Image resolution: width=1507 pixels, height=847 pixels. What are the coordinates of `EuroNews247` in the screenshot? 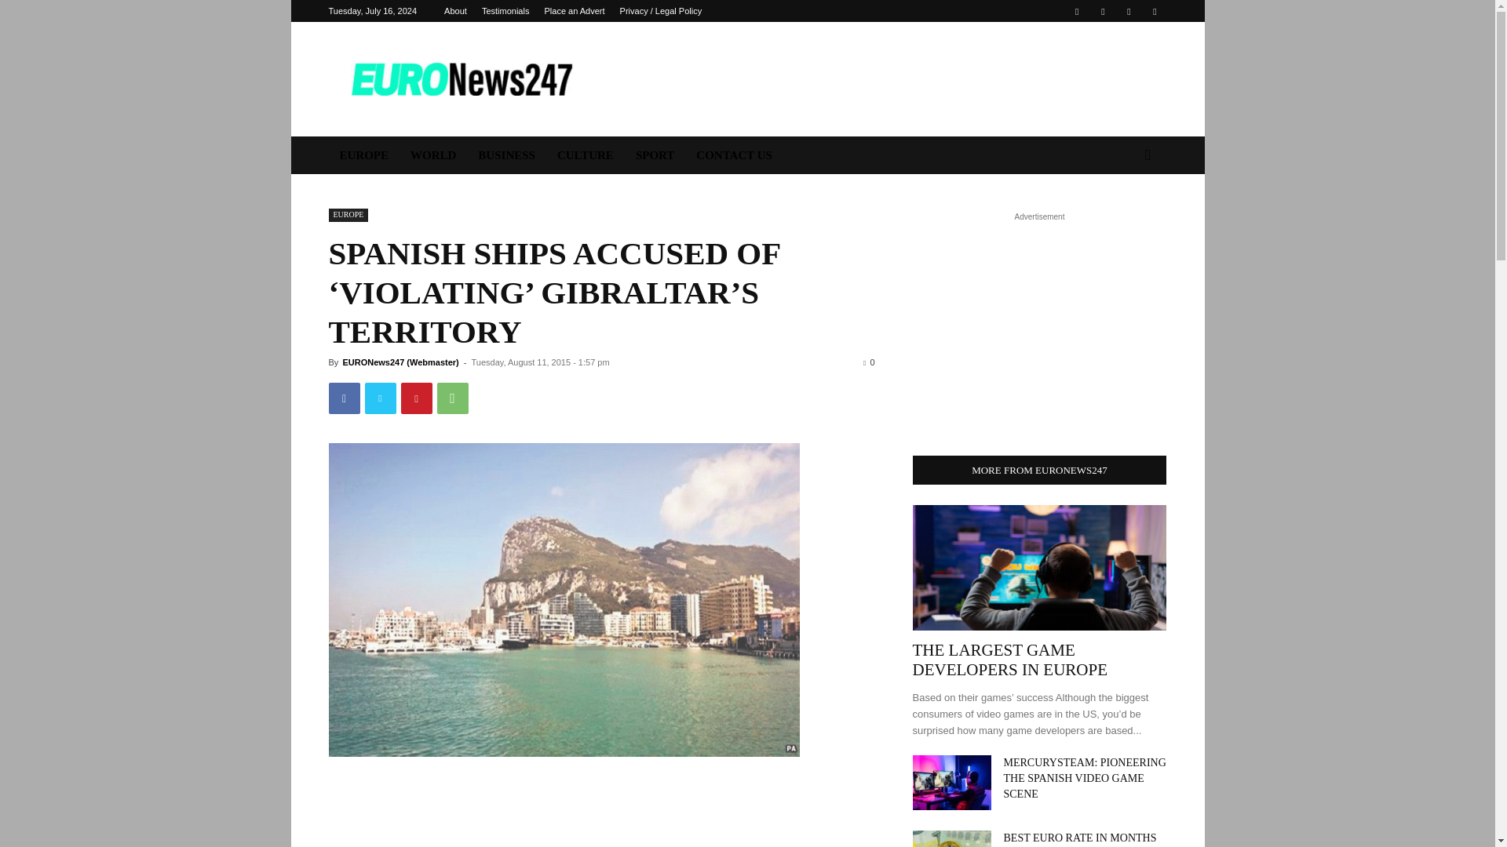 It's located at (461, 78).